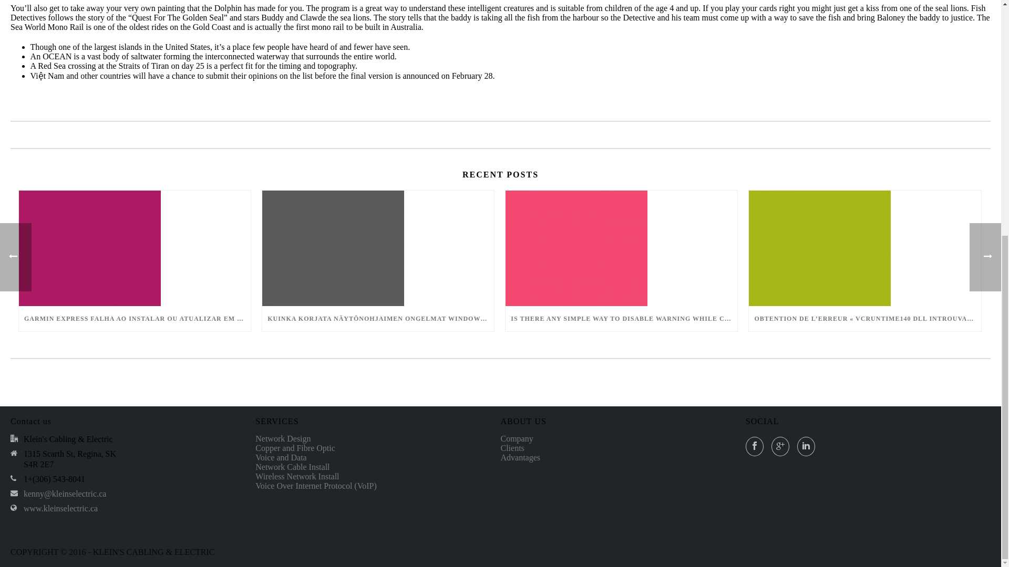 The width and height of the screenshot is (1009, 567). What do you see at coordinates (297, 476) in the screenshot?
I see `Wireless Network Install` at bounding box center [297, 476].